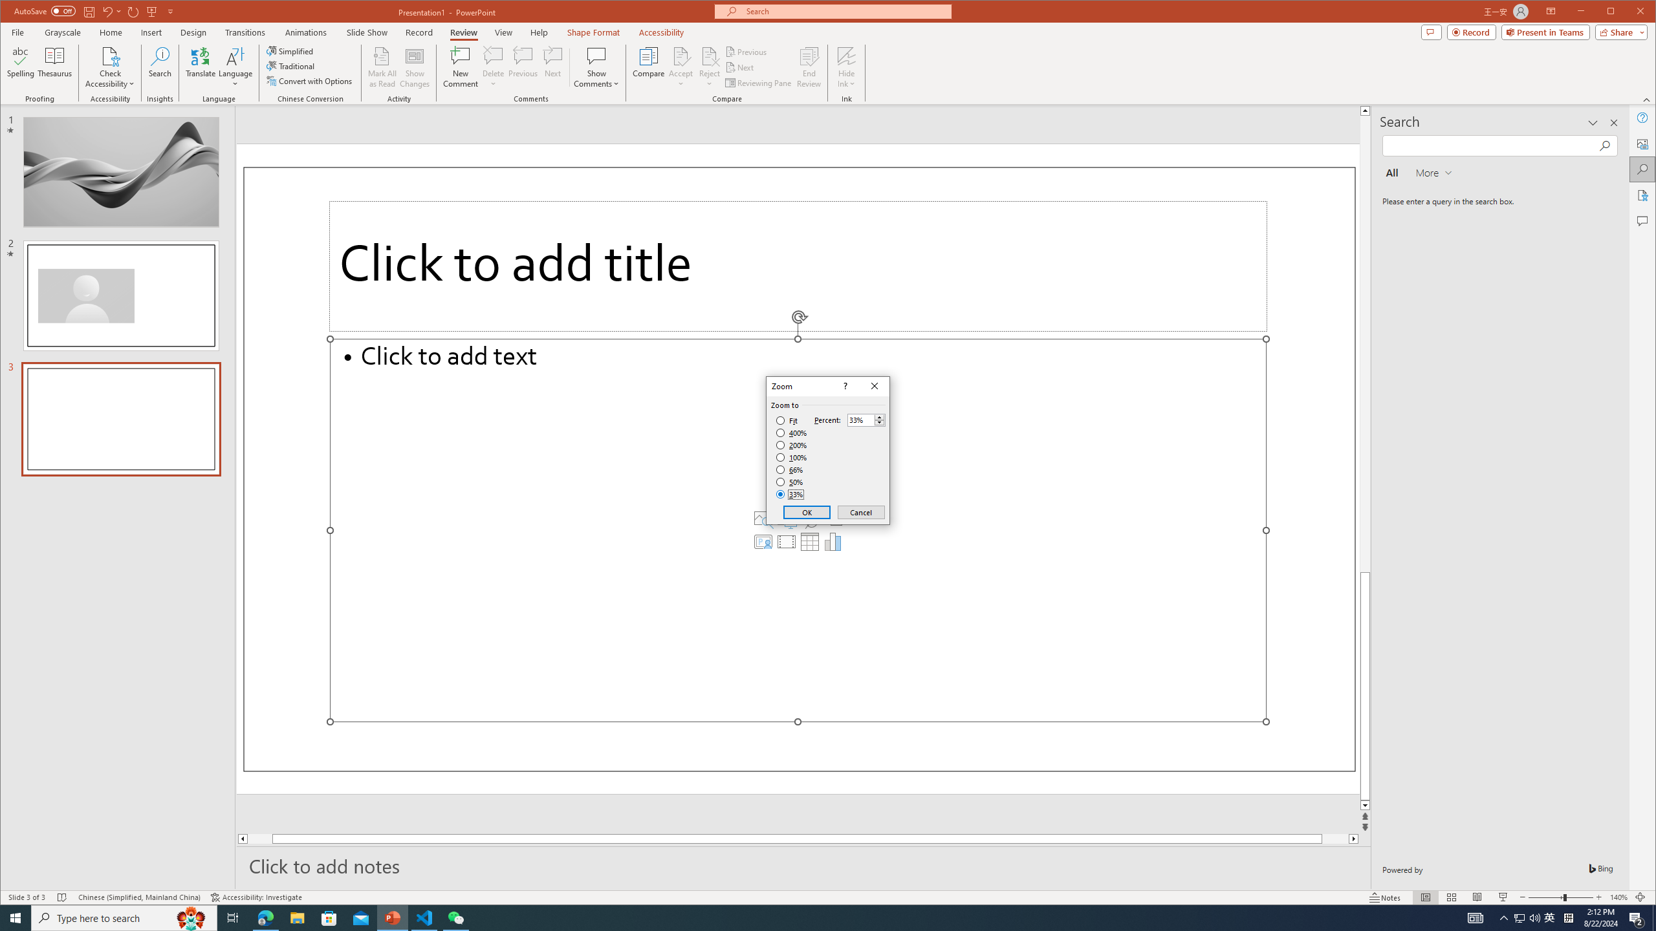 The width and height of the screenshot is (1656, 931). Describe the element at coordinates (807, 512) in the screenshot. I see `OK` at that location.